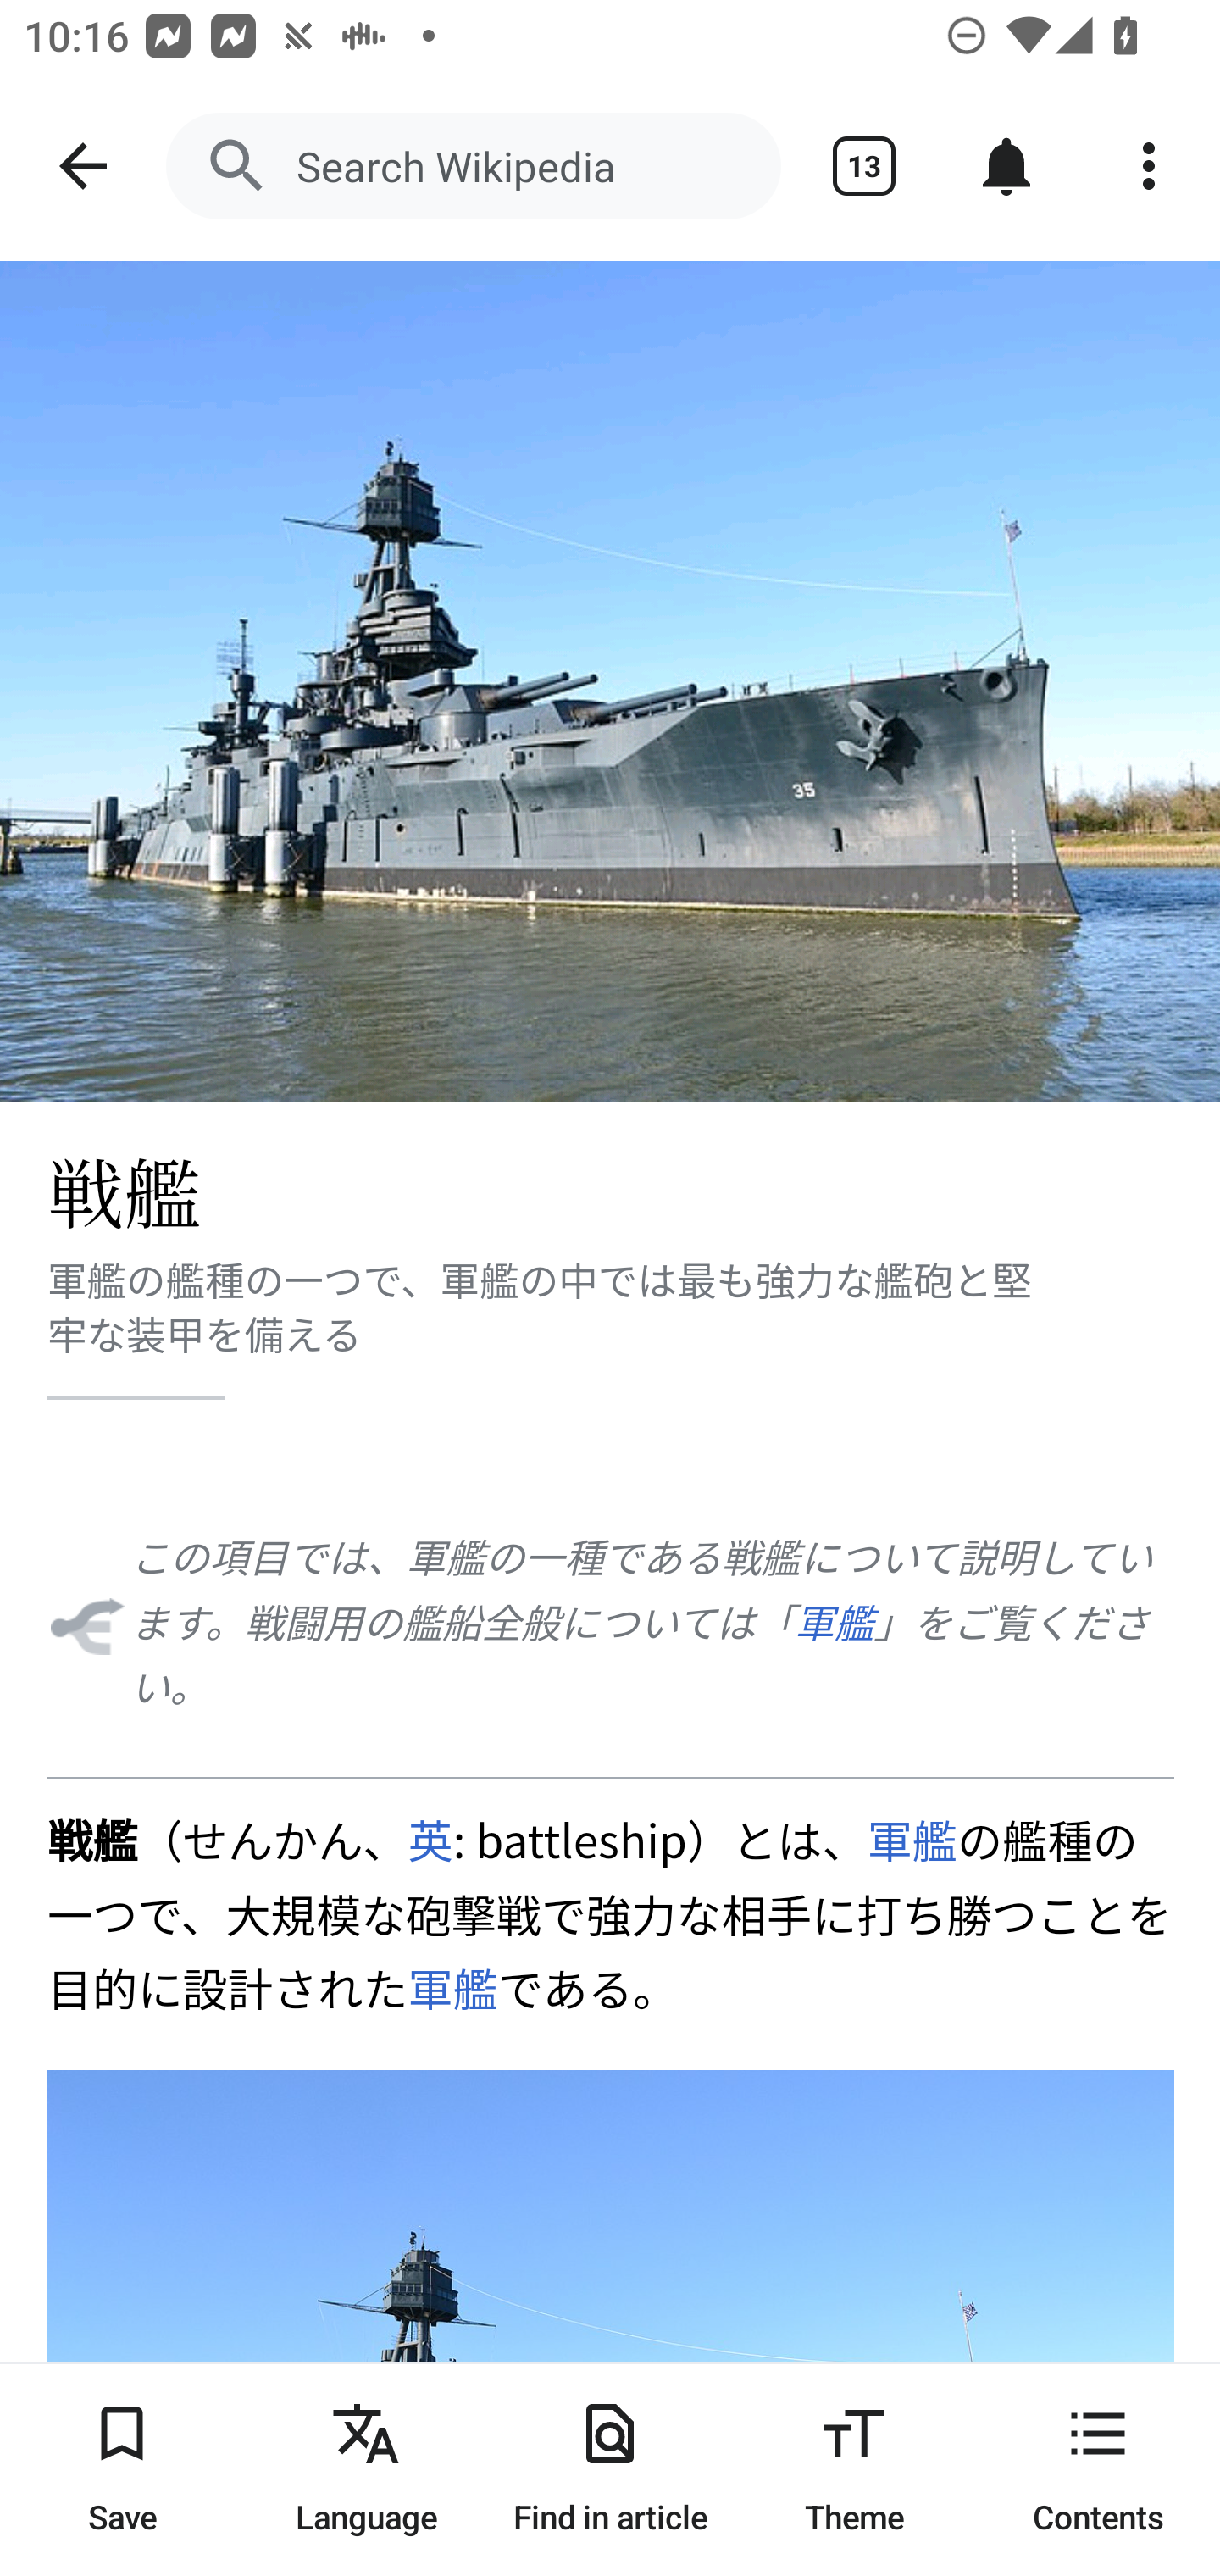  I want to click on Image: 戦艦, so click(610, 681).